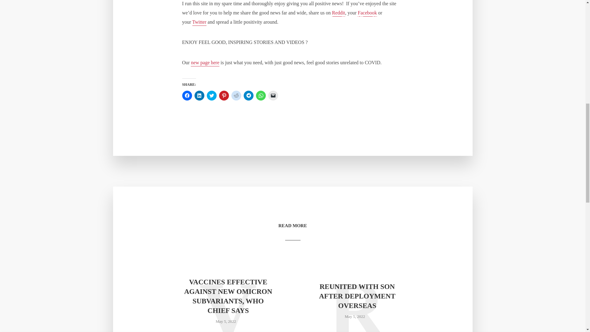  Describe the element at coordinates (236, 95) in the screenshot. I see `Click to share on Reddit` at that location.